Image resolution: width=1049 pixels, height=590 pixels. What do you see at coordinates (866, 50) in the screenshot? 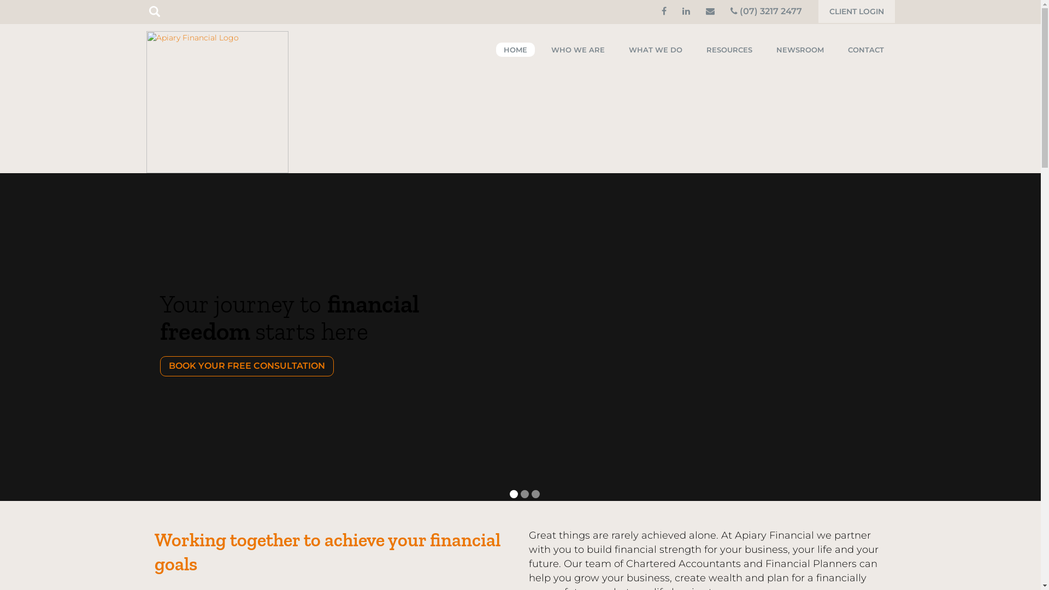
I see `CONTACT` at bounding box center [866, 50].